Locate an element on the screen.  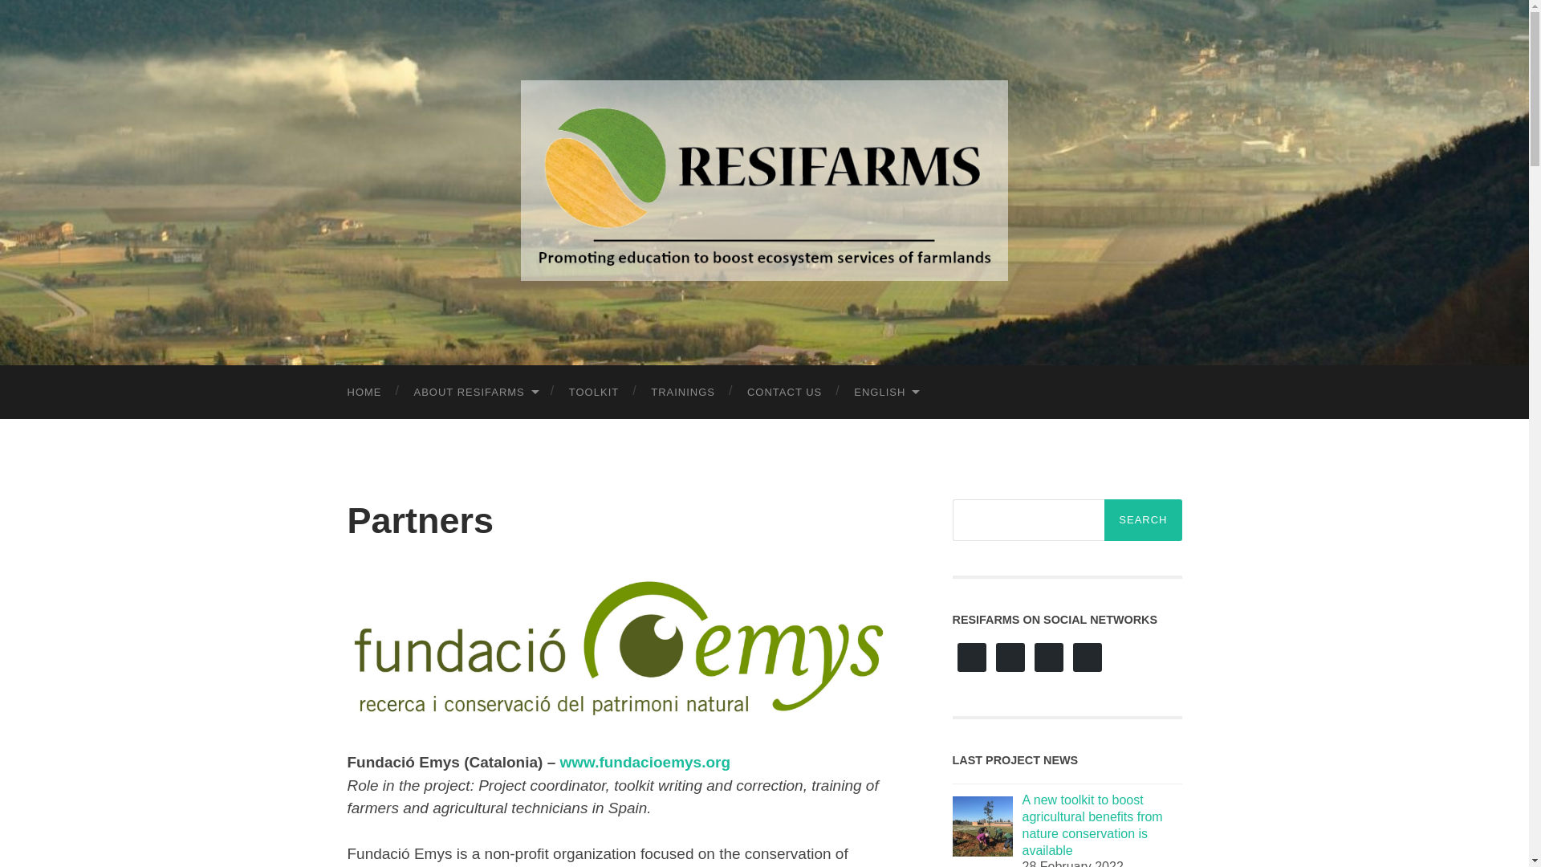
TOOLKIT is located at coordinates (594, 392).